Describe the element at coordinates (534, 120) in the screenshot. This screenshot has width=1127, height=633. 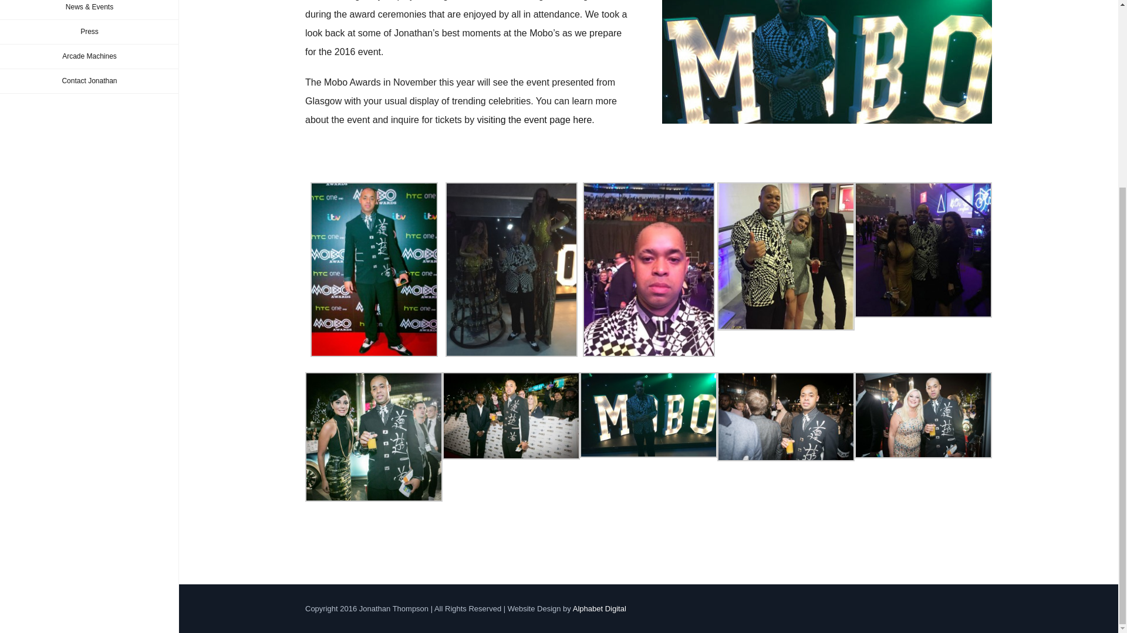
I see `visiting the event page here` at that location.